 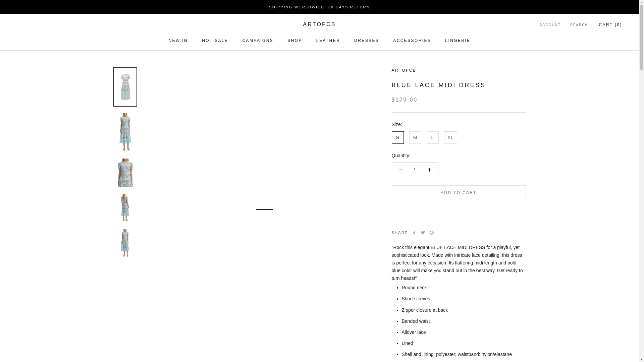 I want to click on CAMPAIGNS, so click(x=328, y=41).